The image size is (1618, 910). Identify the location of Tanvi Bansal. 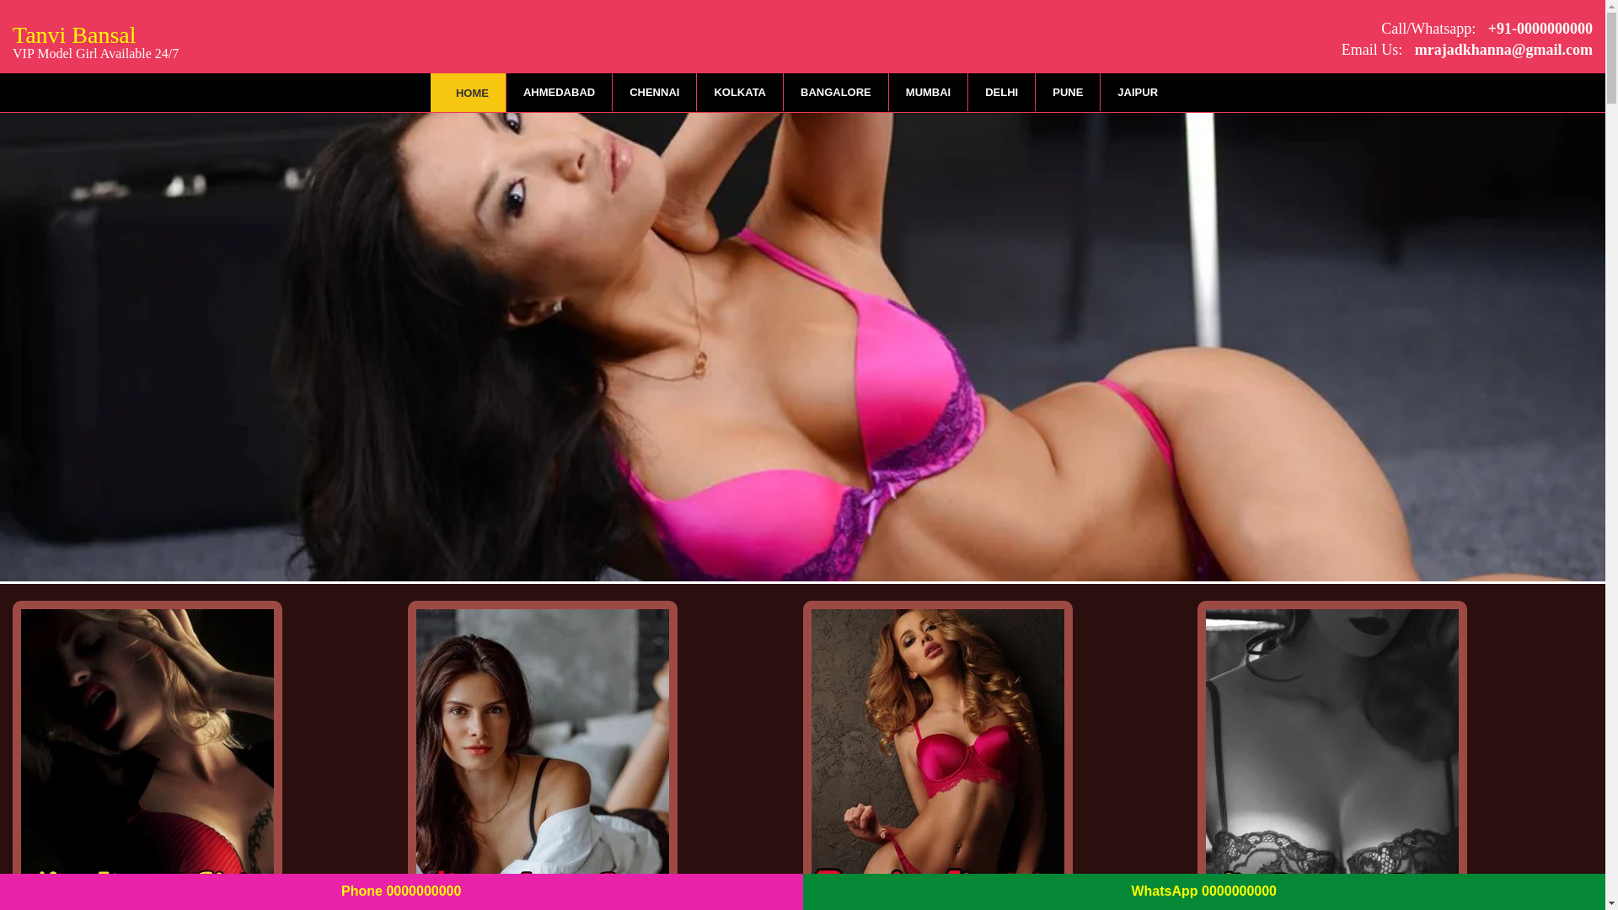
(95, 39).